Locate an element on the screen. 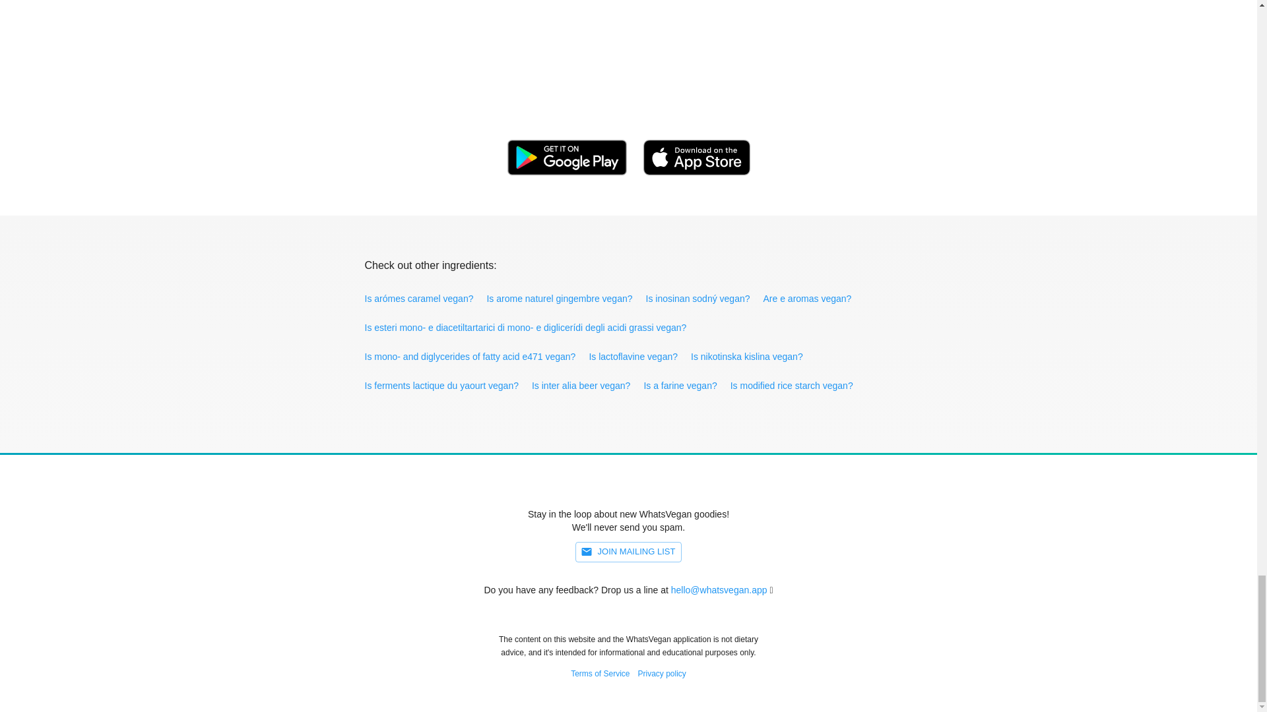 This screenshot has height=712, width=1267. Is ferments lactique du yaourt vegan? is located at coordinates (442, 386).